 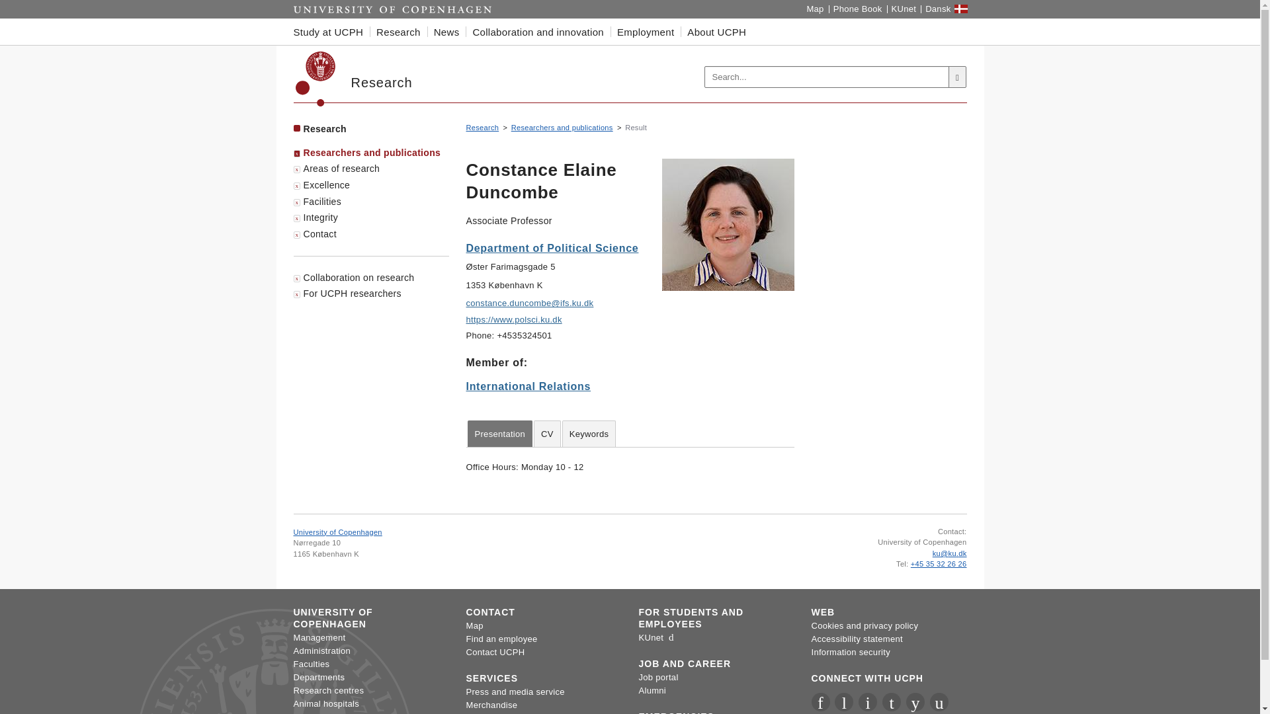 What do you see at coordinates (393, 9) in the screenshot?
I see `Start` at bounding box center [393, 9].